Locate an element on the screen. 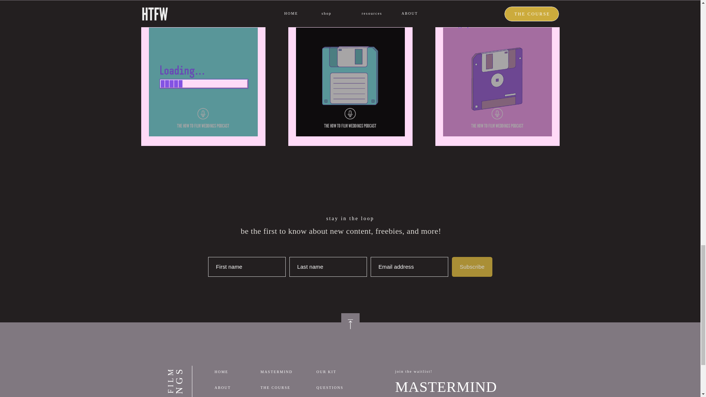 Image resolution: width=706 pixels, height=397 pixels. Subscribe is located at coordinates (472, 267).